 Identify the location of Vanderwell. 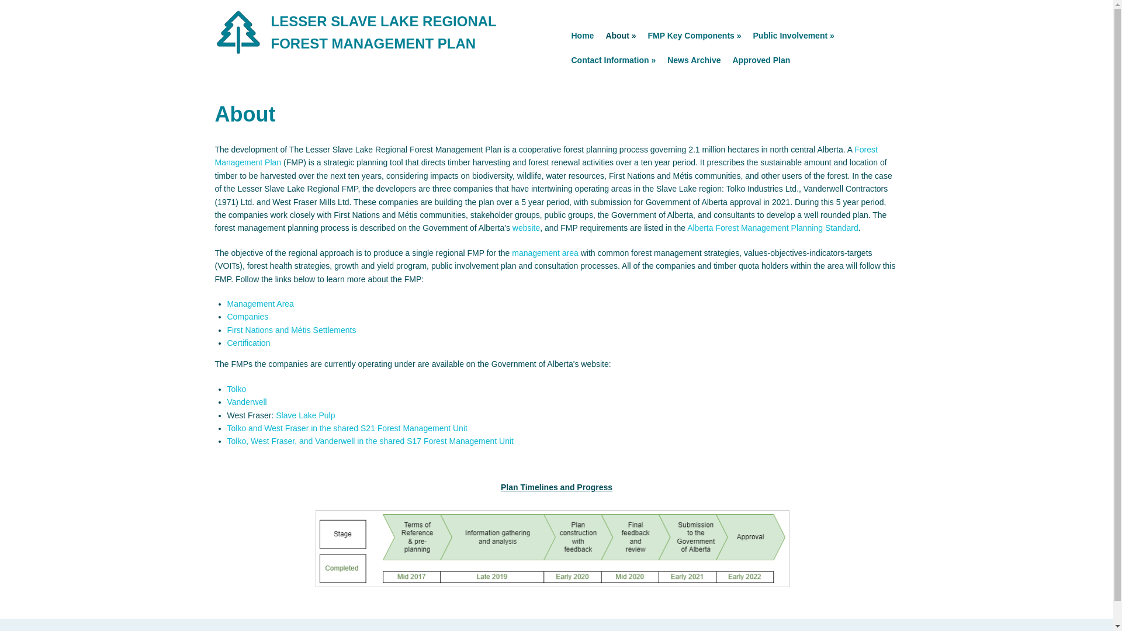
(247, 402).